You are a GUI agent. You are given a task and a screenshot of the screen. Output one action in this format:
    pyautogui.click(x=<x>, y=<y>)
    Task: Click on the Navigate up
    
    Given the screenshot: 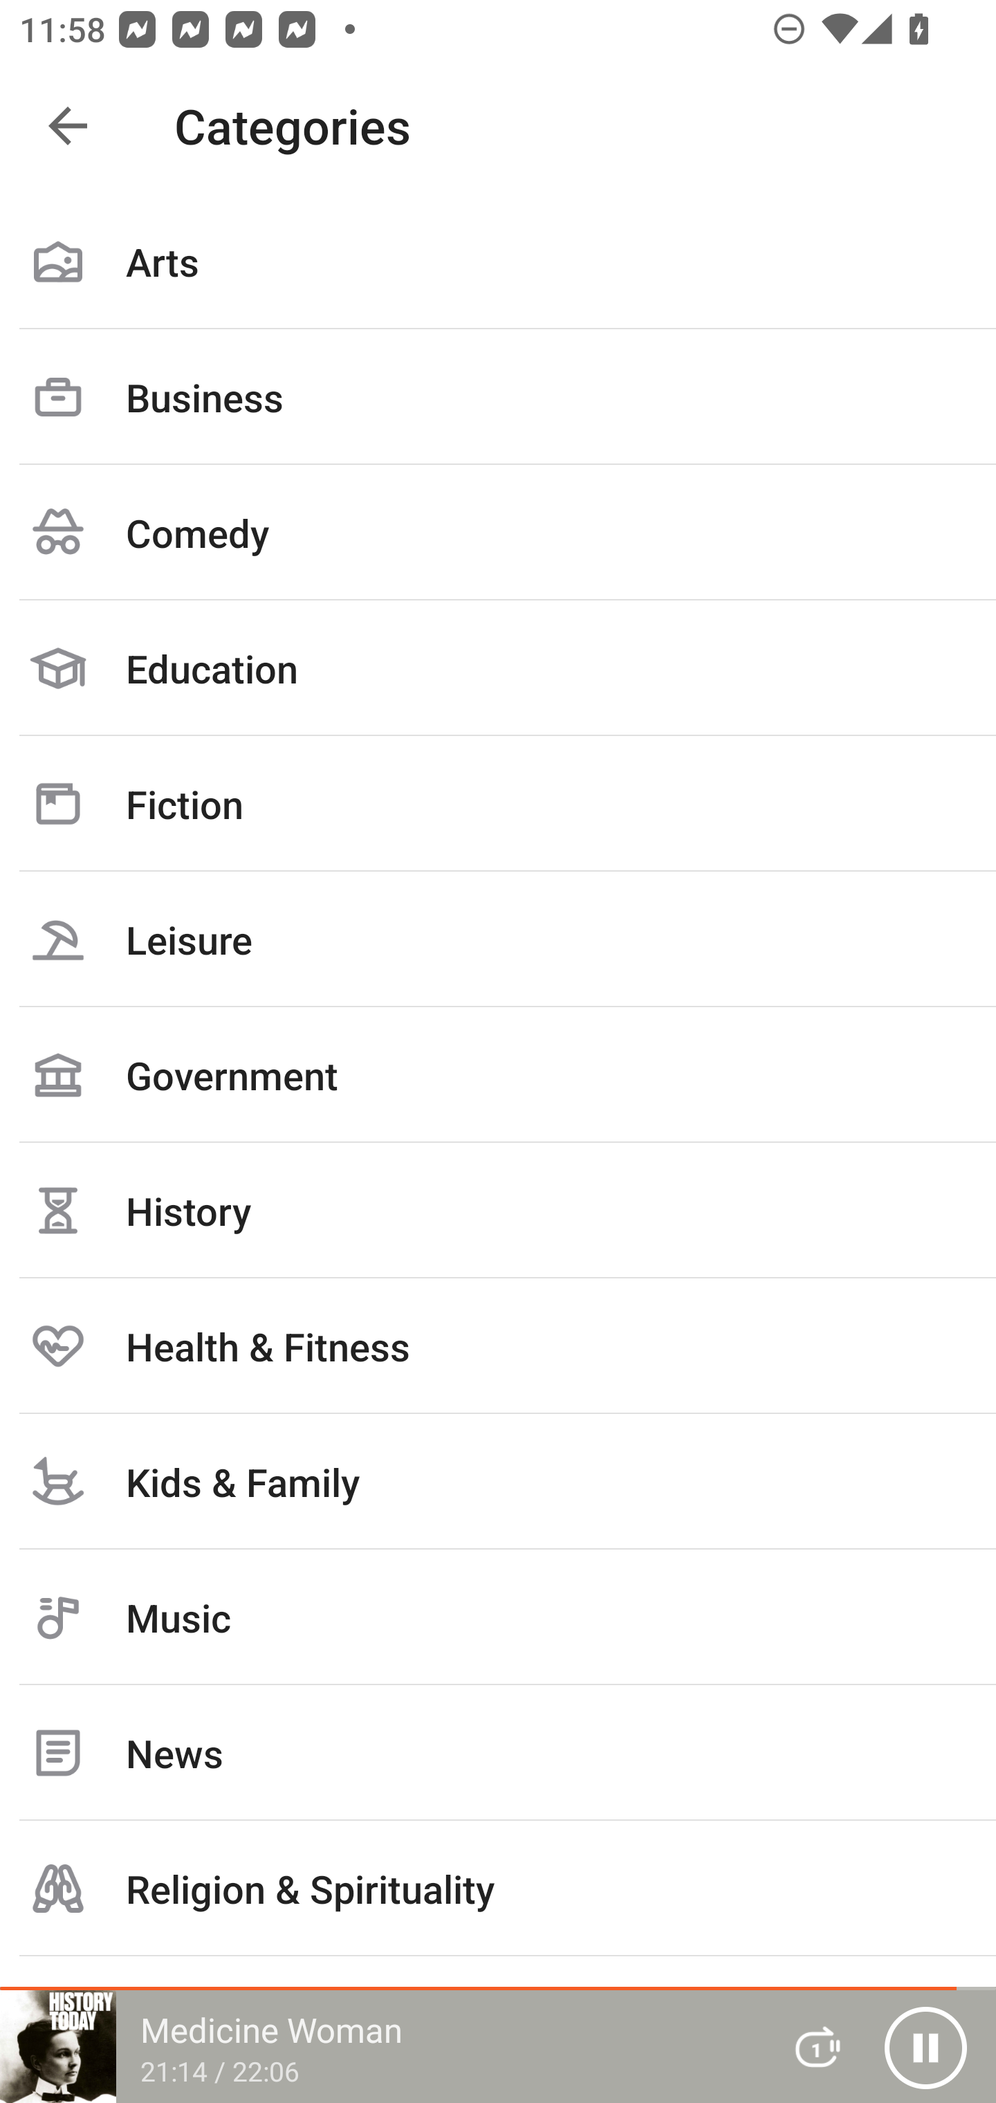 What is the action you would take?
    pyautogui.click(x=68, y=126)
    